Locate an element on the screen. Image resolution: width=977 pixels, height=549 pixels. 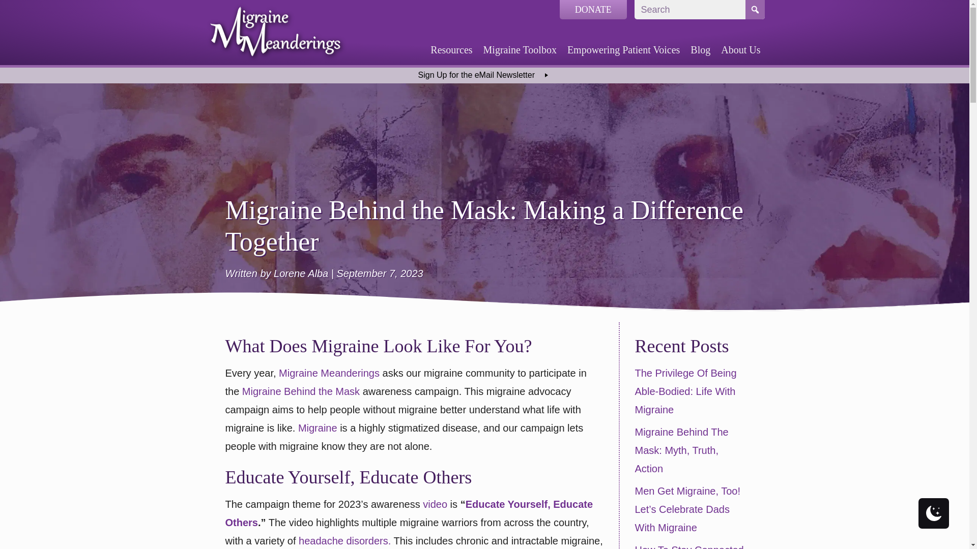
DONATE is located at coordinates (593, 9).